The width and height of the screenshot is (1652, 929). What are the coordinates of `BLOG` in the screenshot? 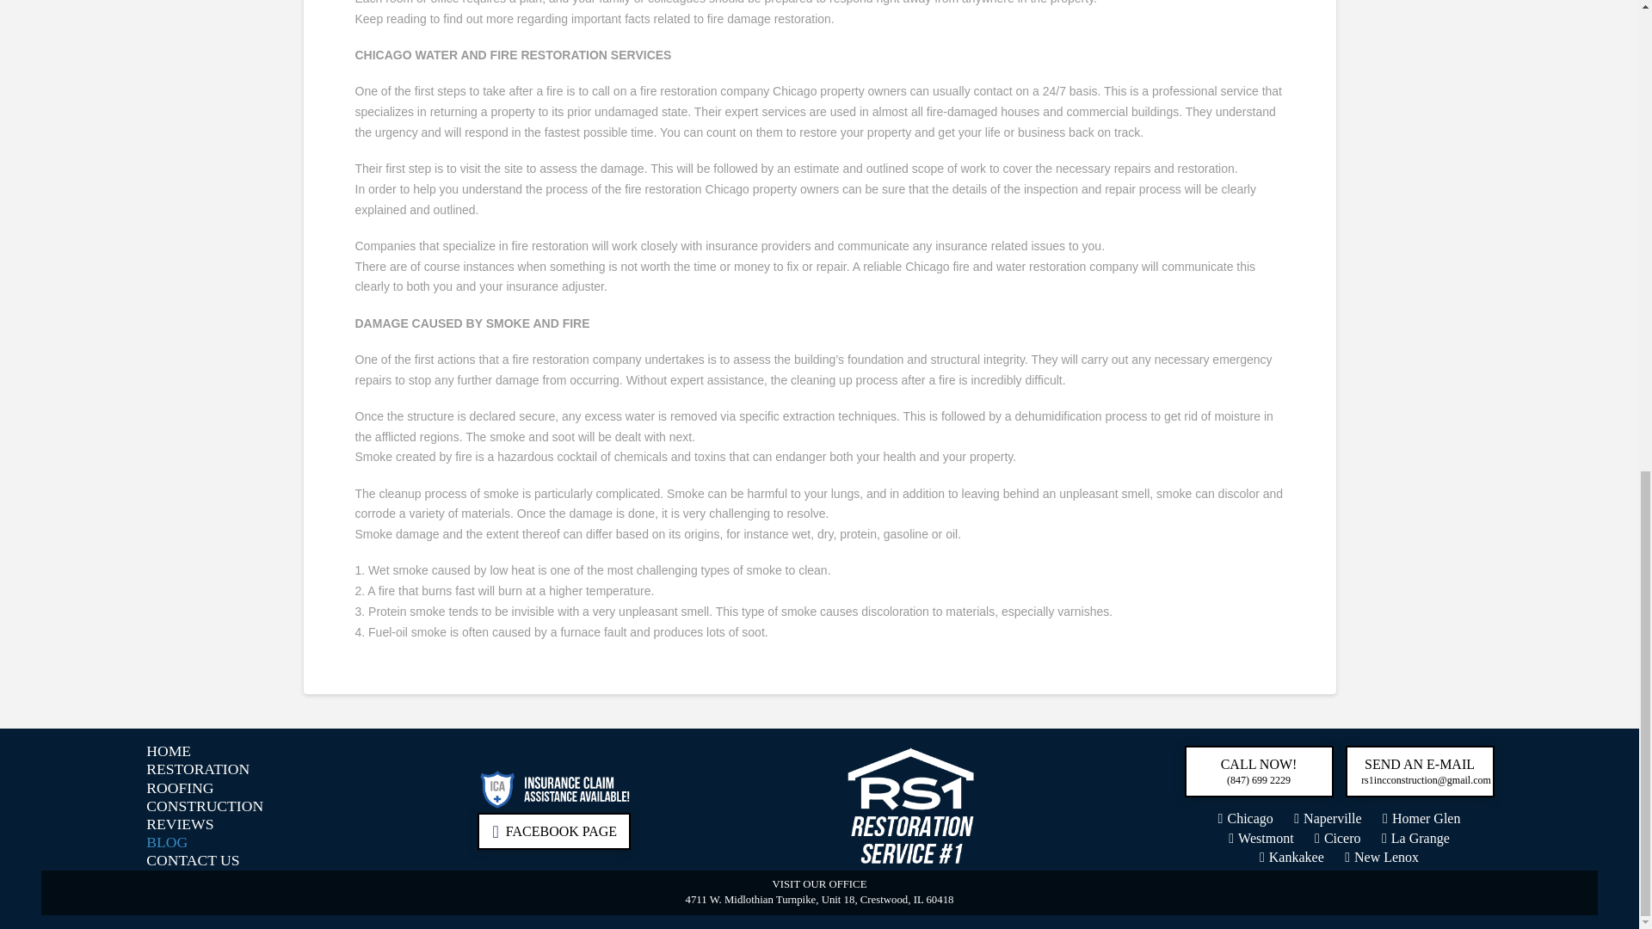 It's located at (167, 842).